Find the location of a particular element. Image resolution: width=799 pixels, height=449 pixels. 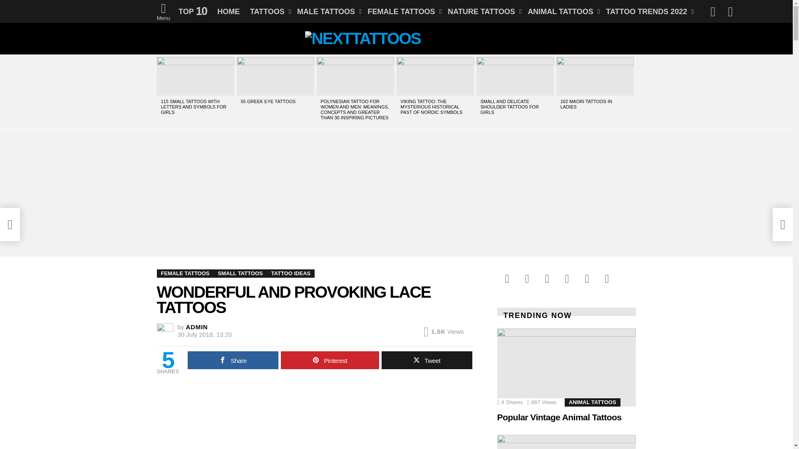

TATTOOS is located at coordinates (269, 11).